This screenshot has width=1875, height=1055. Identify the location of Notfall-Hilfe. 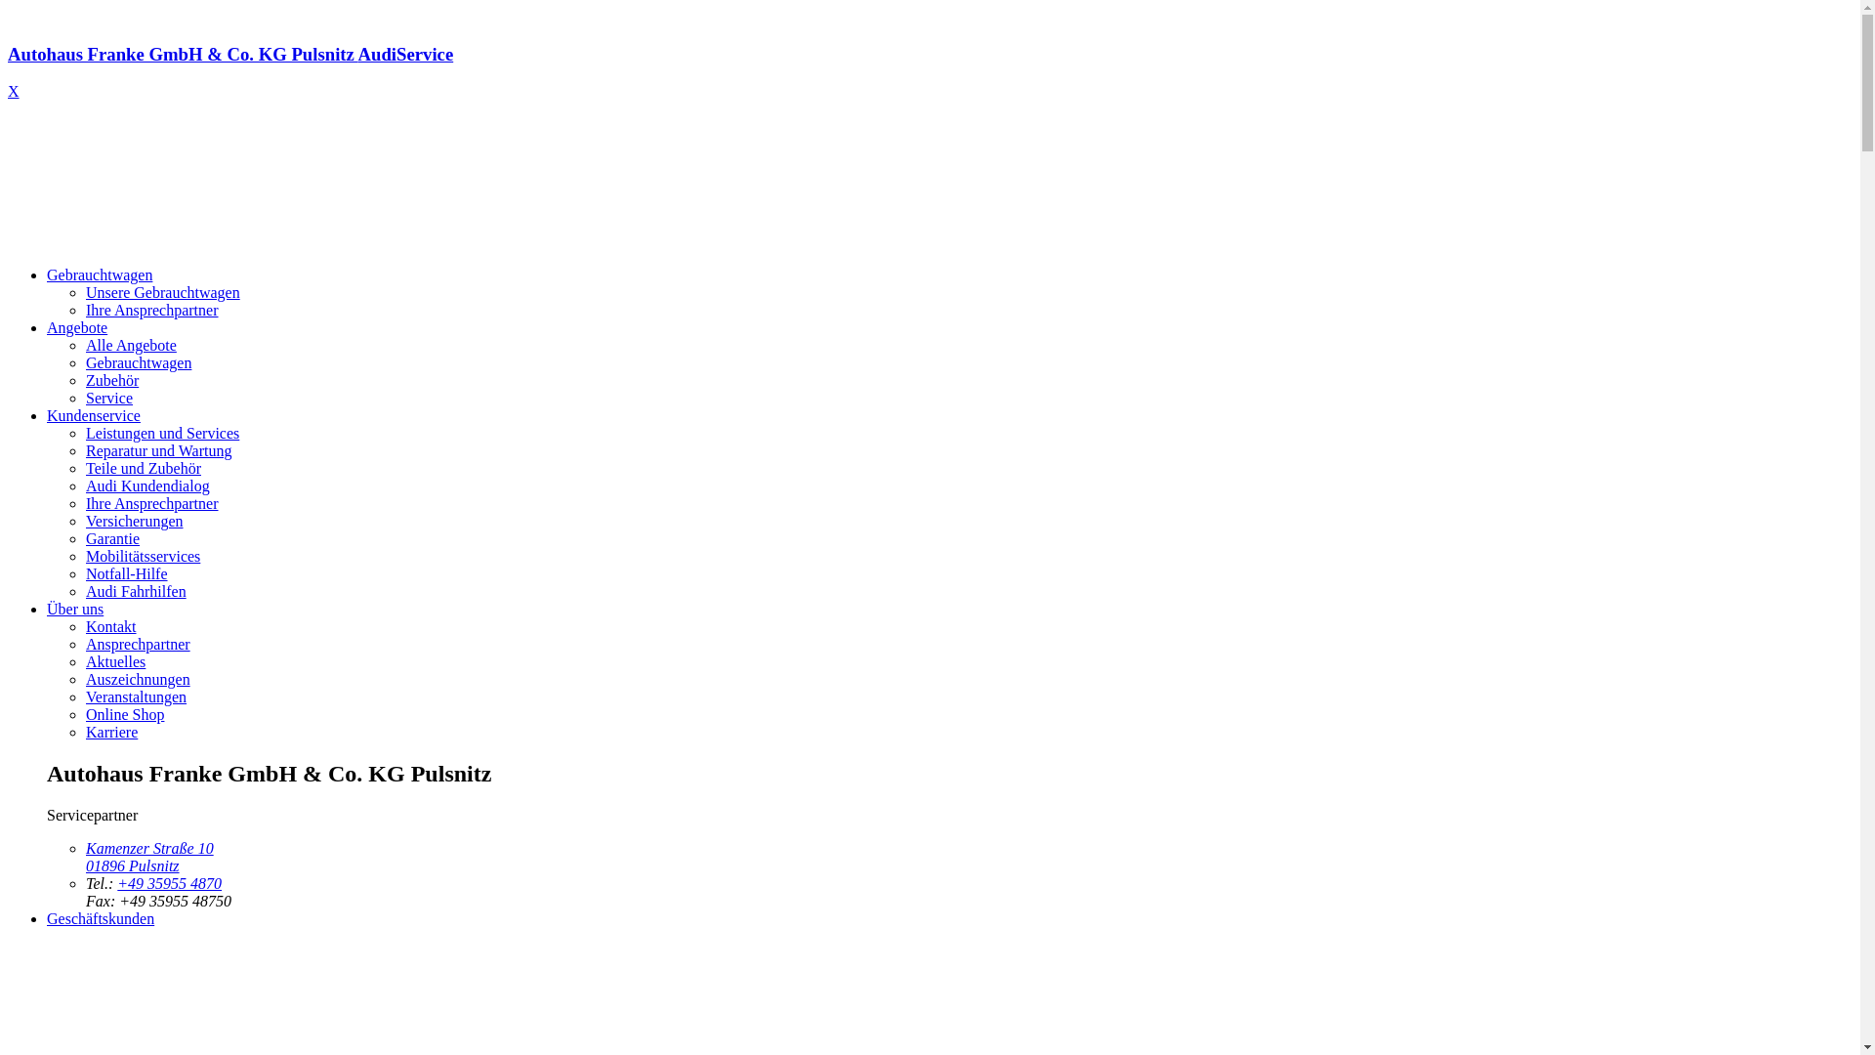
(127, 574).